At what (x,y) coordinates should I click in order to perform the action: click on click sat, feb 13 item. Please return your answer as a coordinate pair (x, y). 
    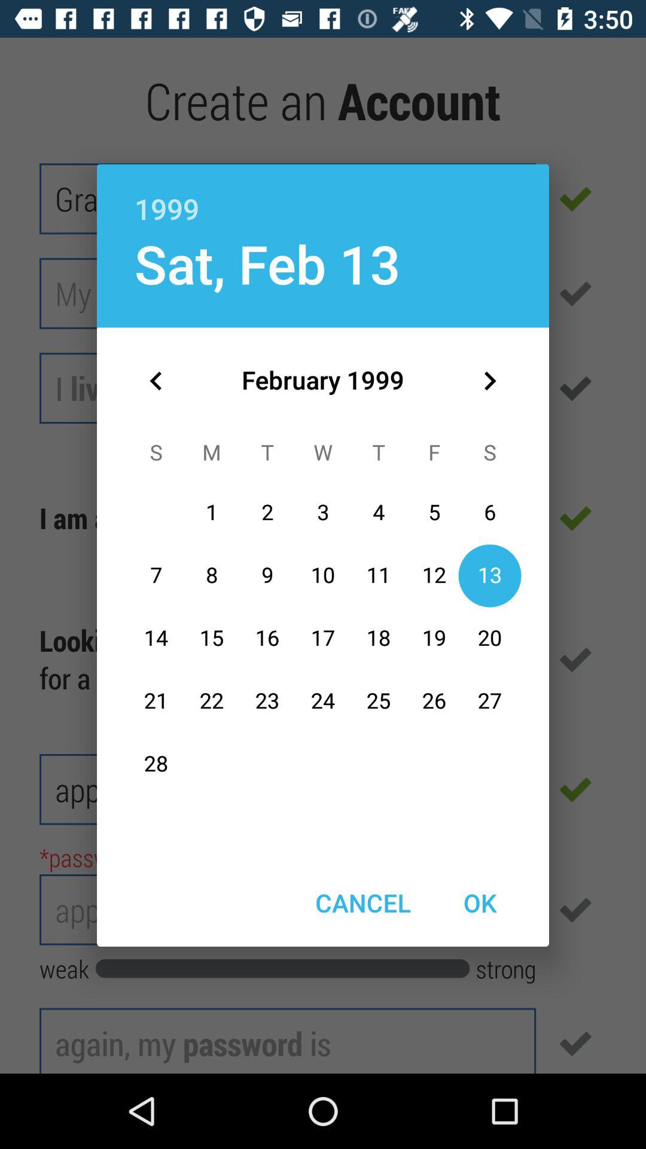
    Looking at the image, I should click on (267, 263).